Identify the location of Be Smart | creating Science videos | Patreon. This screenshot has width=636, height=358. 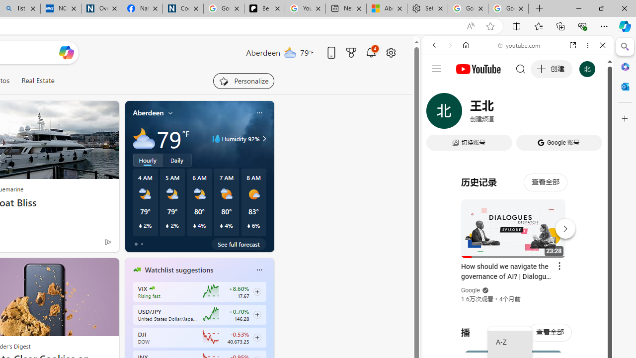
(264, 9).